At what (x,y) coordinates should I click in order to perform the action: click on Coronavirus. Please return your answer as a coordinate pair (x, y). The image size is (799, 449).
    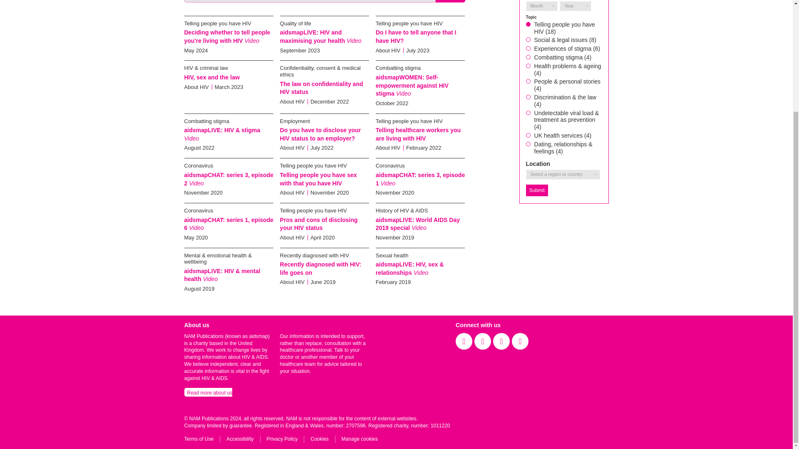
    Looking at the image, I should click on (198, 165).